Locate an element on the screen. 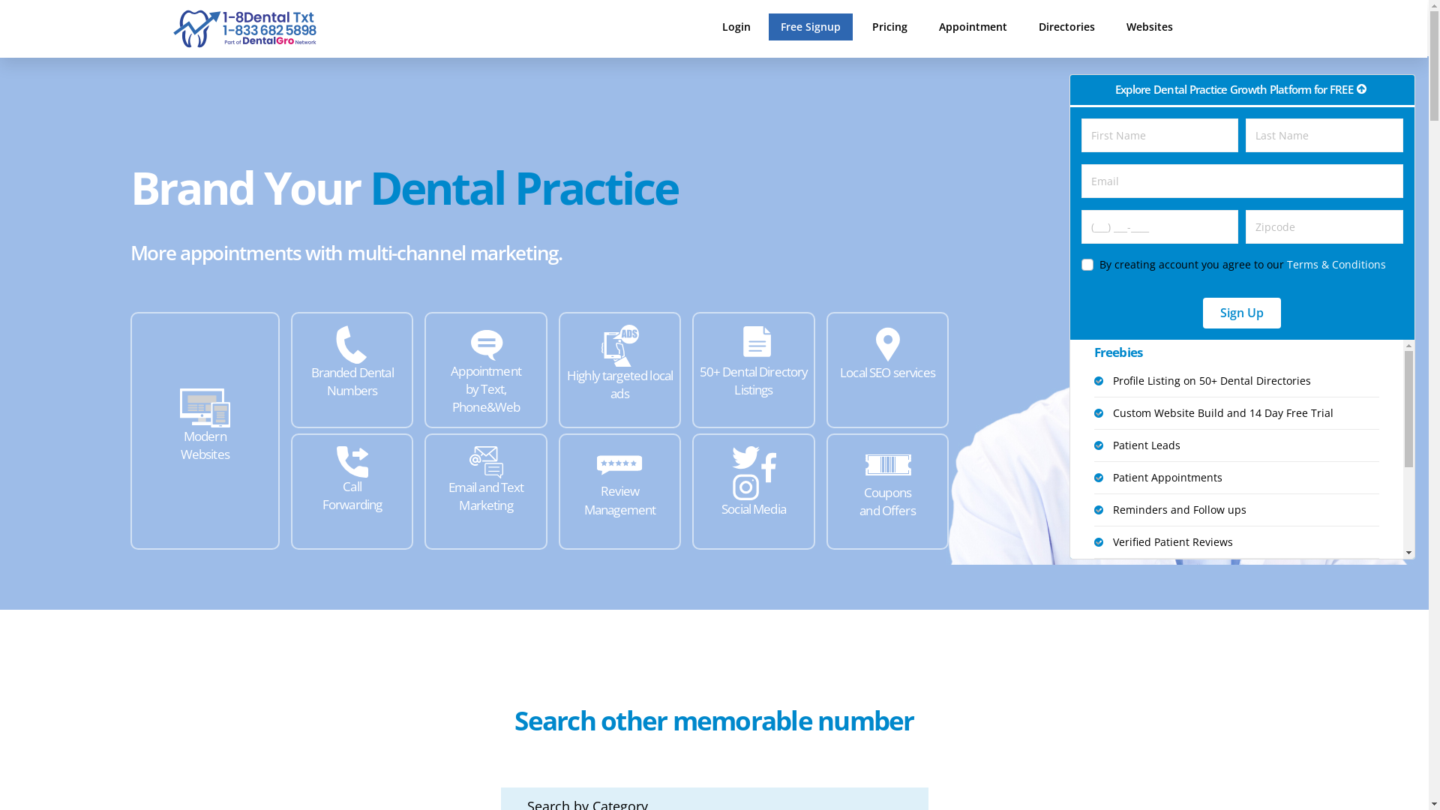 This screenshot has width=1440, height=810. Pricing is located at coordinates (889, 27).